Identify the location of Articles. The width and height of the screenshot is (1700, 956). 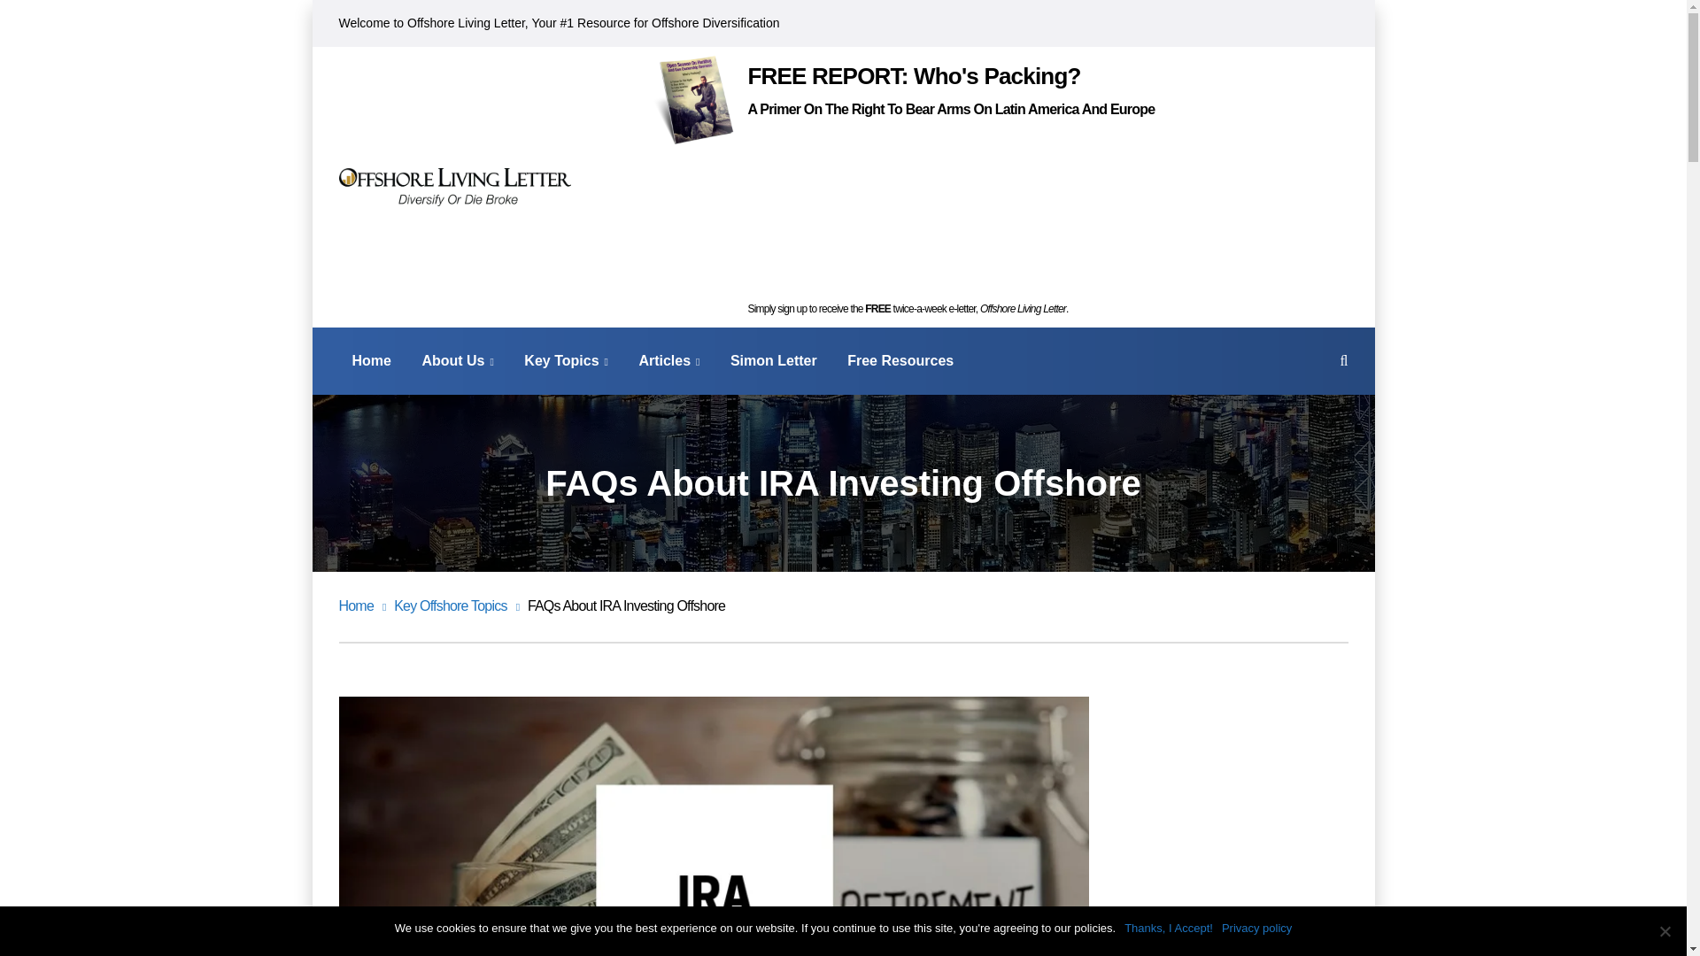
(668, 360).